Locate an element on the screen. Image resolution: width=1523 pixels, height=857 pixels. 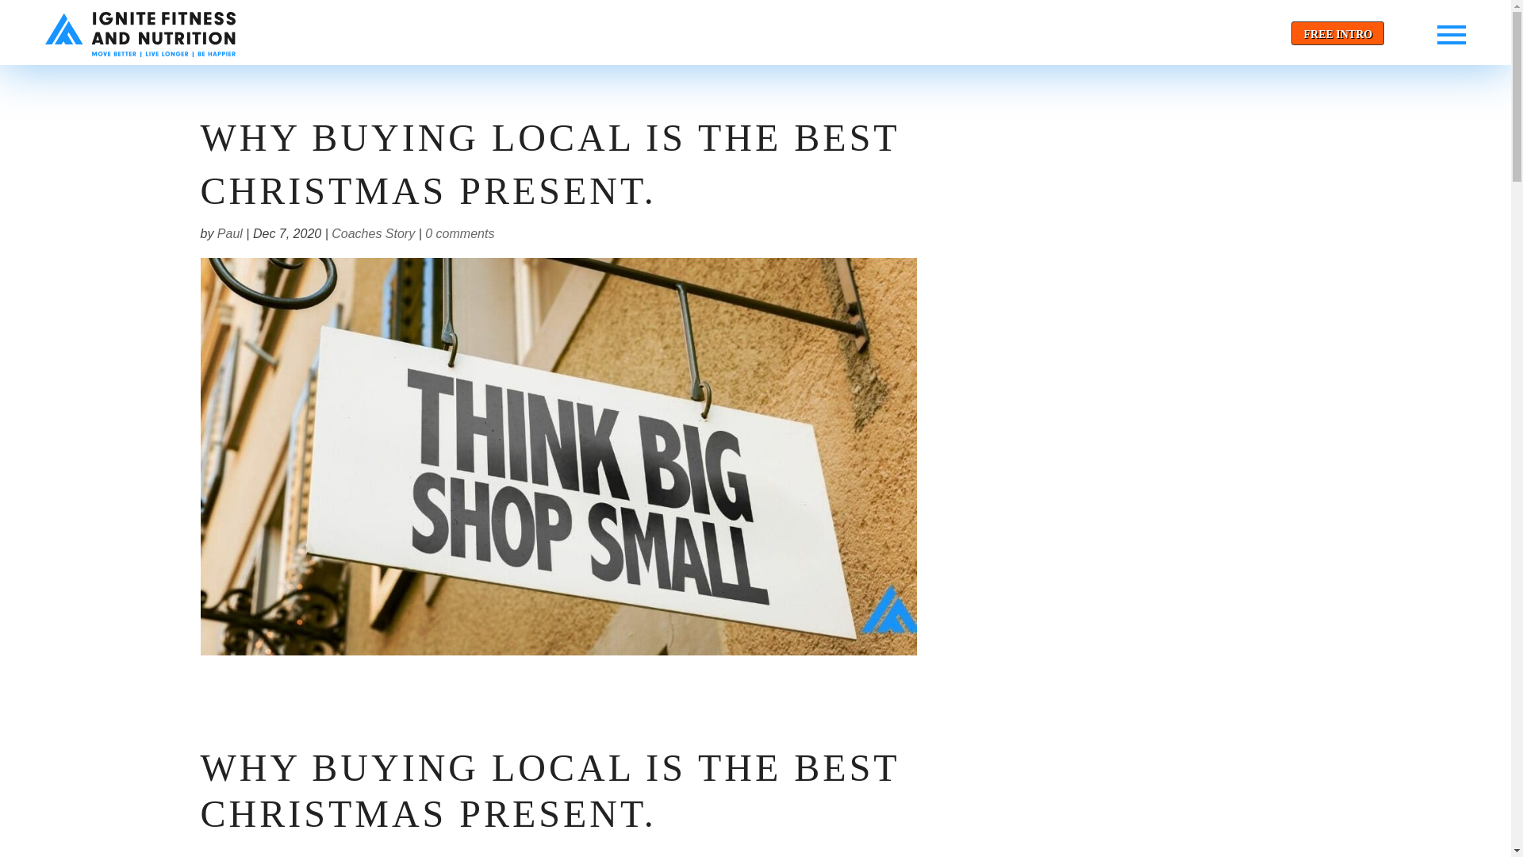
Paul is located at coordinates (230, 233).